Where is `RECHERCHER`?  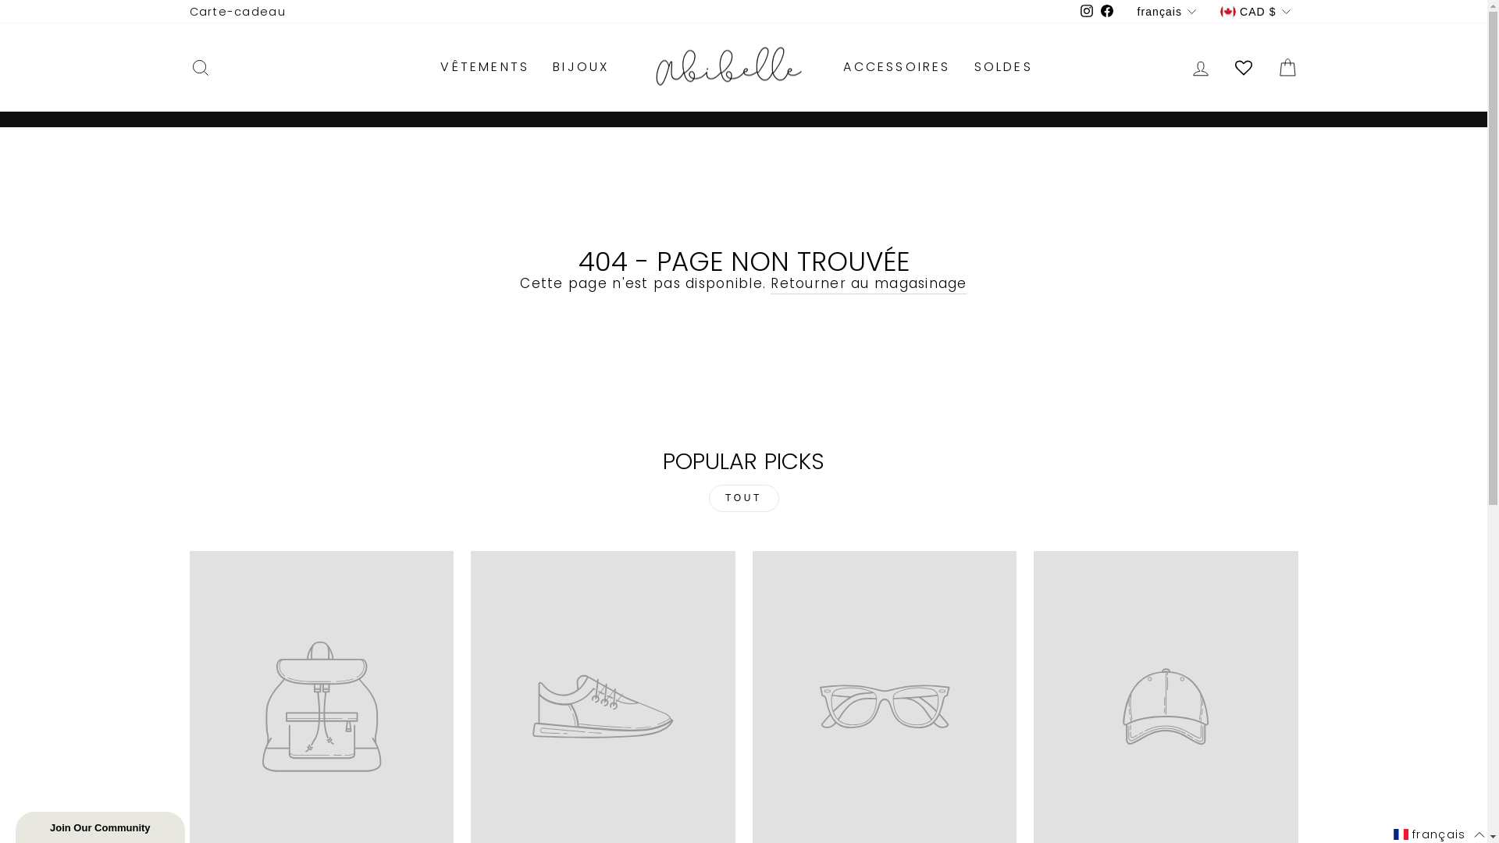 RECHERCHER is located at coordinates (200, 67).